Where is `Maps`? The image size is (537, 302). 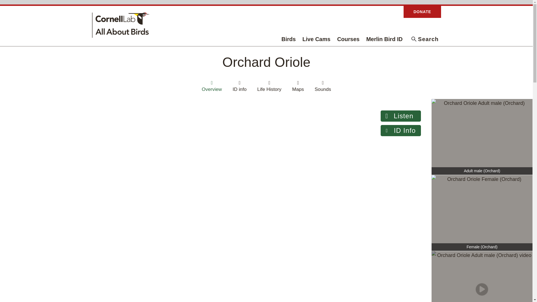
Maps is located at coordinates (298, 86).